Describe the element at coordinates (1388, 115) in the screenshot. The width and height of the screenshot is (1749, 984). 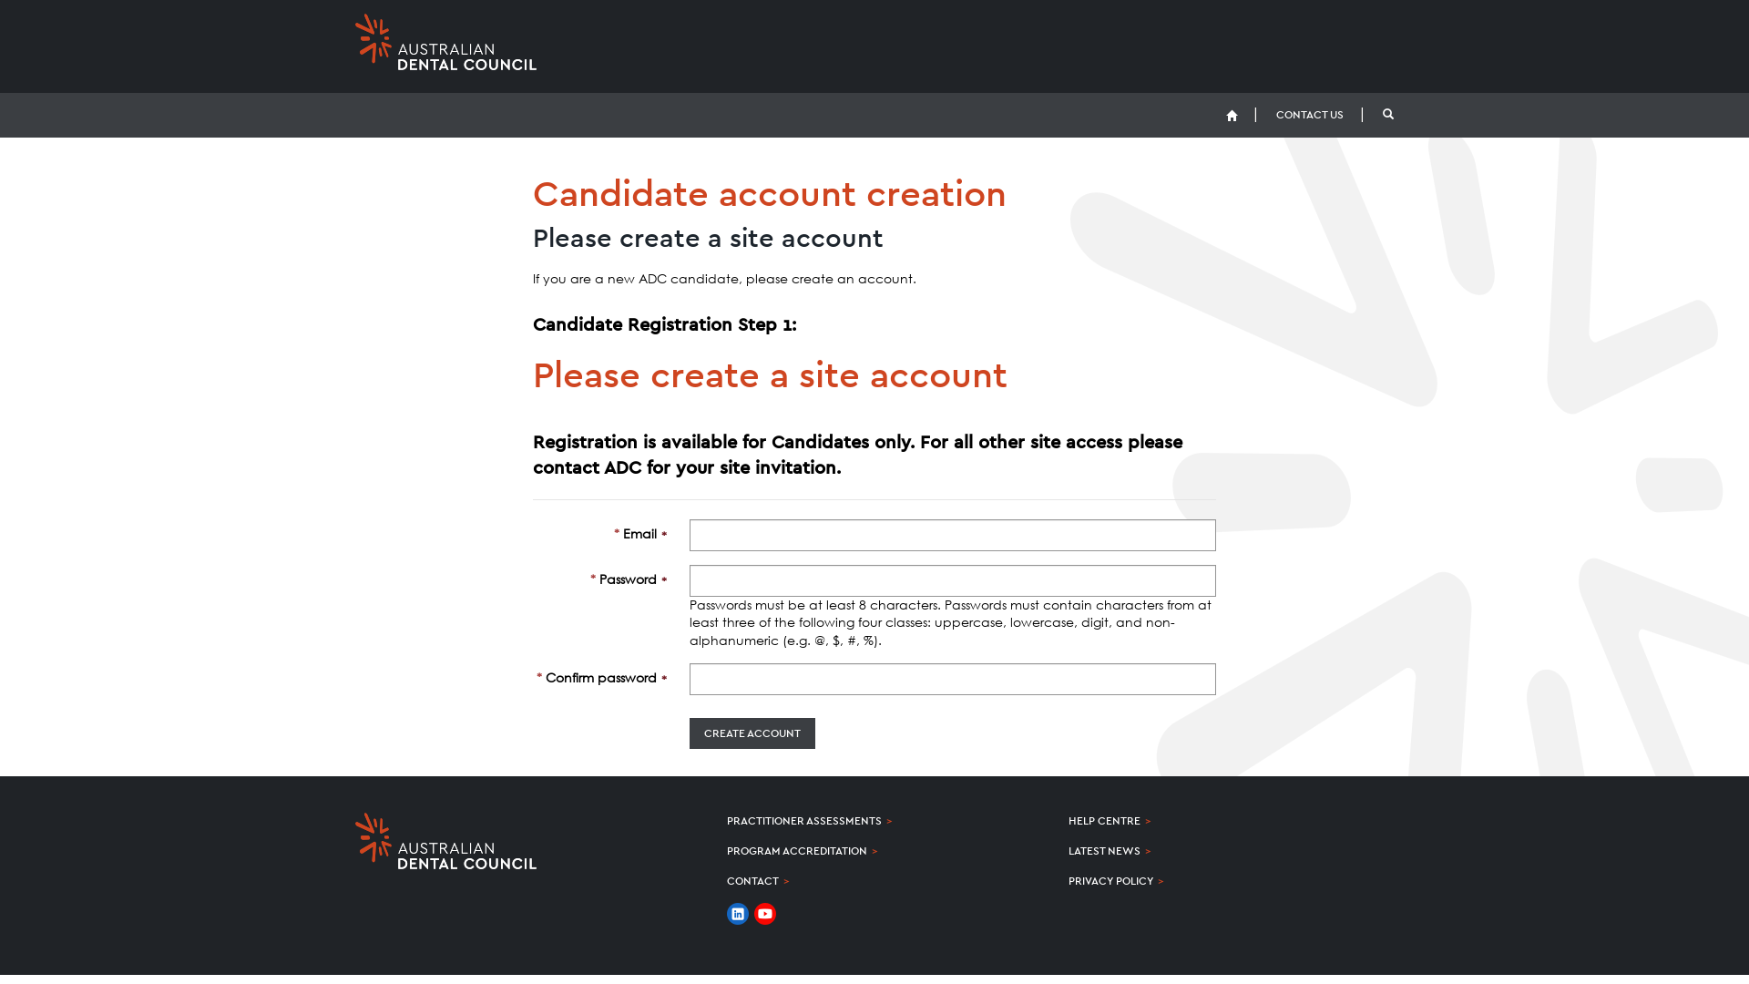
I see `Search` at that location.